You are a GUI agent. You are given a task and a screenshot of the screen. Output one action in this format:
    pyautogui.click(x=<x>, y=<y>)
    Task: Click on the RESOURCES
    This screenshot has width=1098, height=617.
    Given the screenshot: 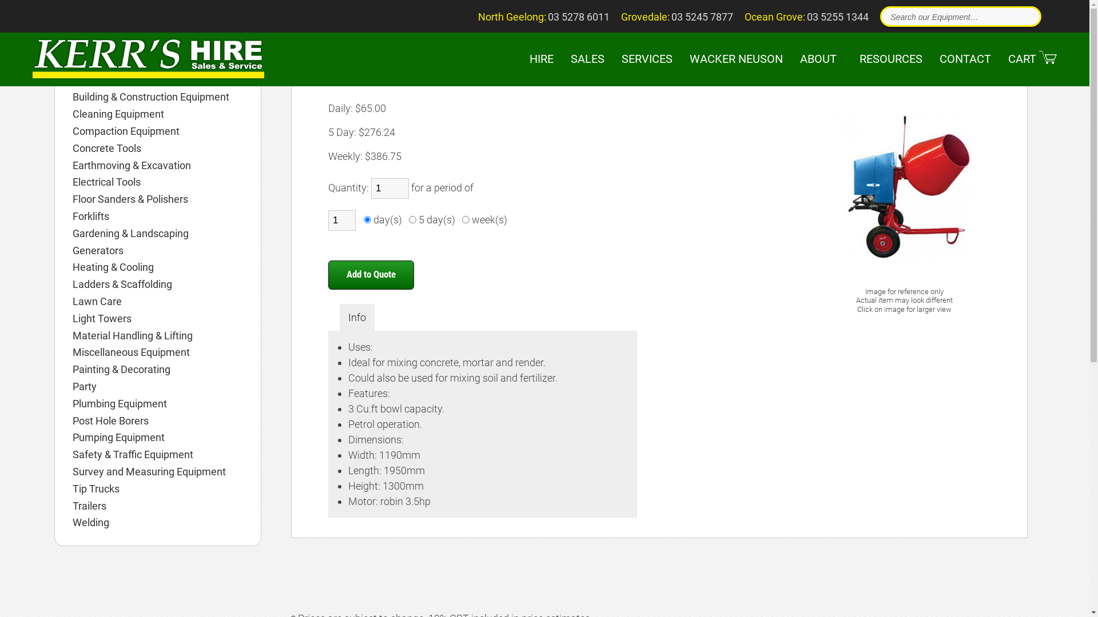 What is the action you would take?
    pyautogui.click(x=888, y=59)
    